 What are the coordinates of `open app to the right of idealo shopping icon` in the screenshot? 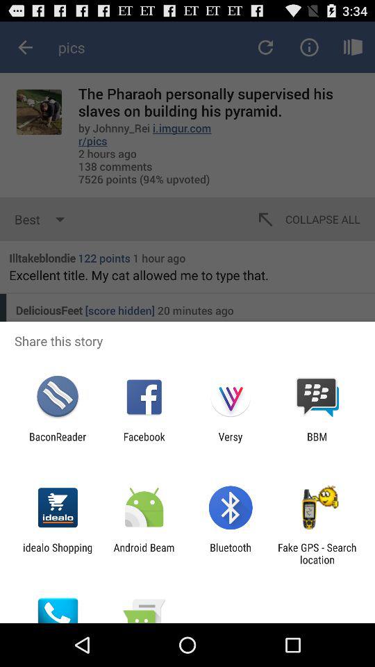 It's located at (144, 553).